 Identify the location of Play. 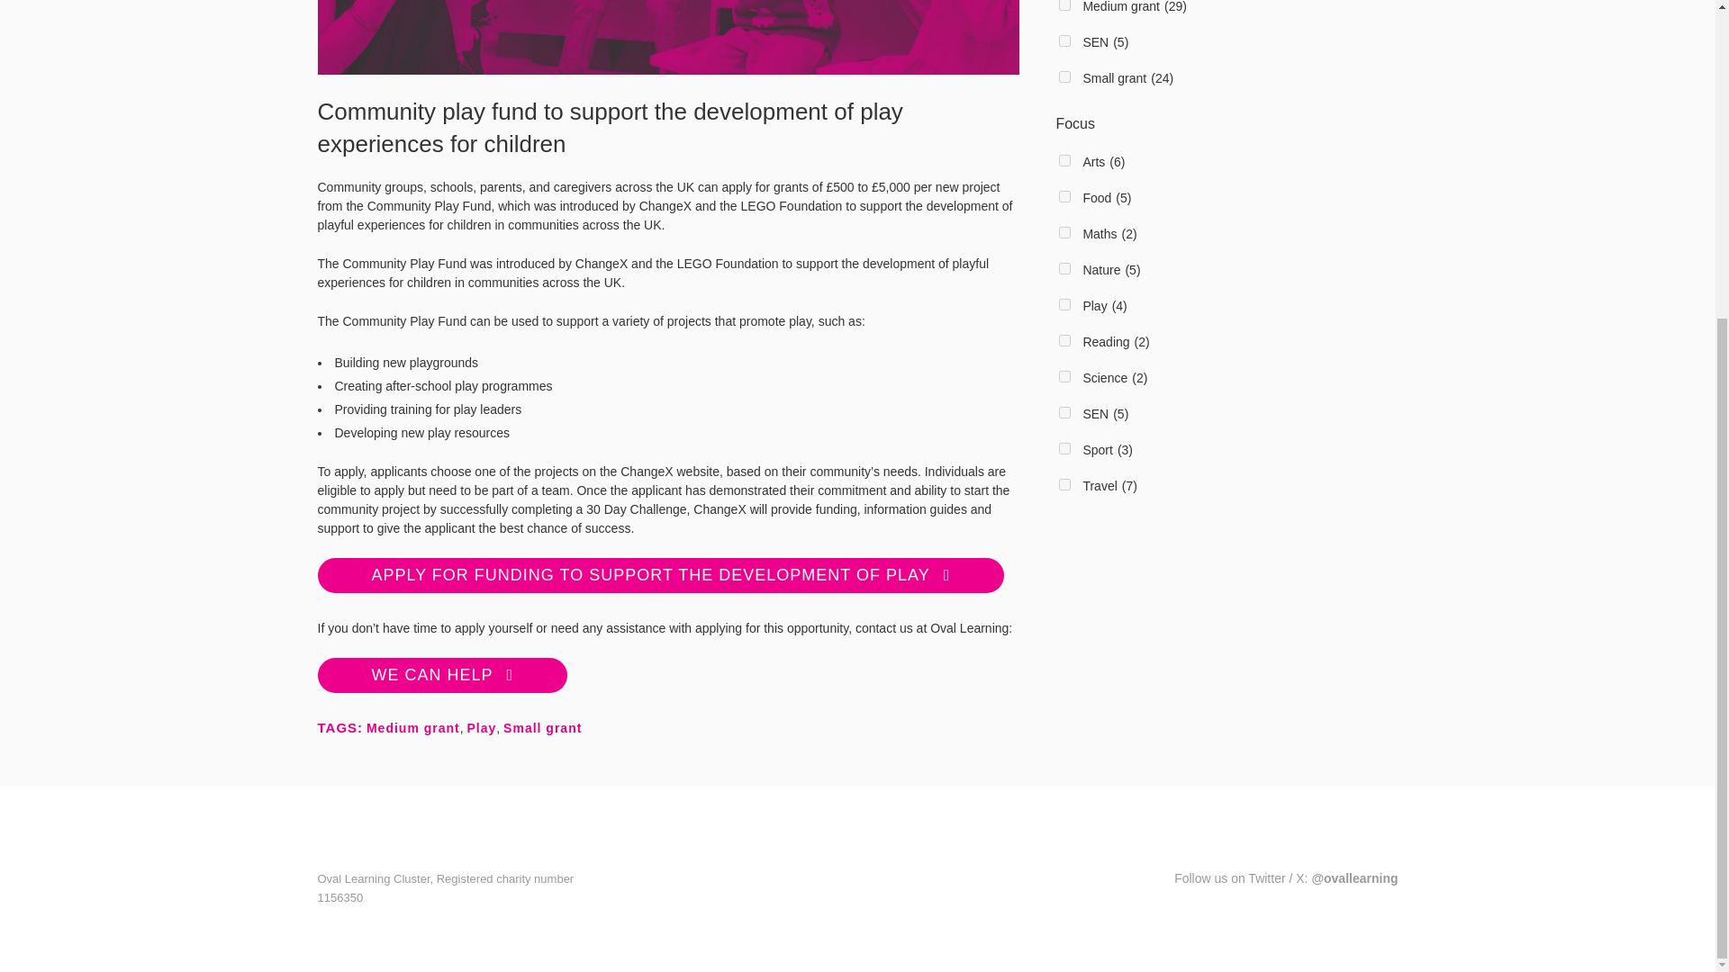
(482, 727).